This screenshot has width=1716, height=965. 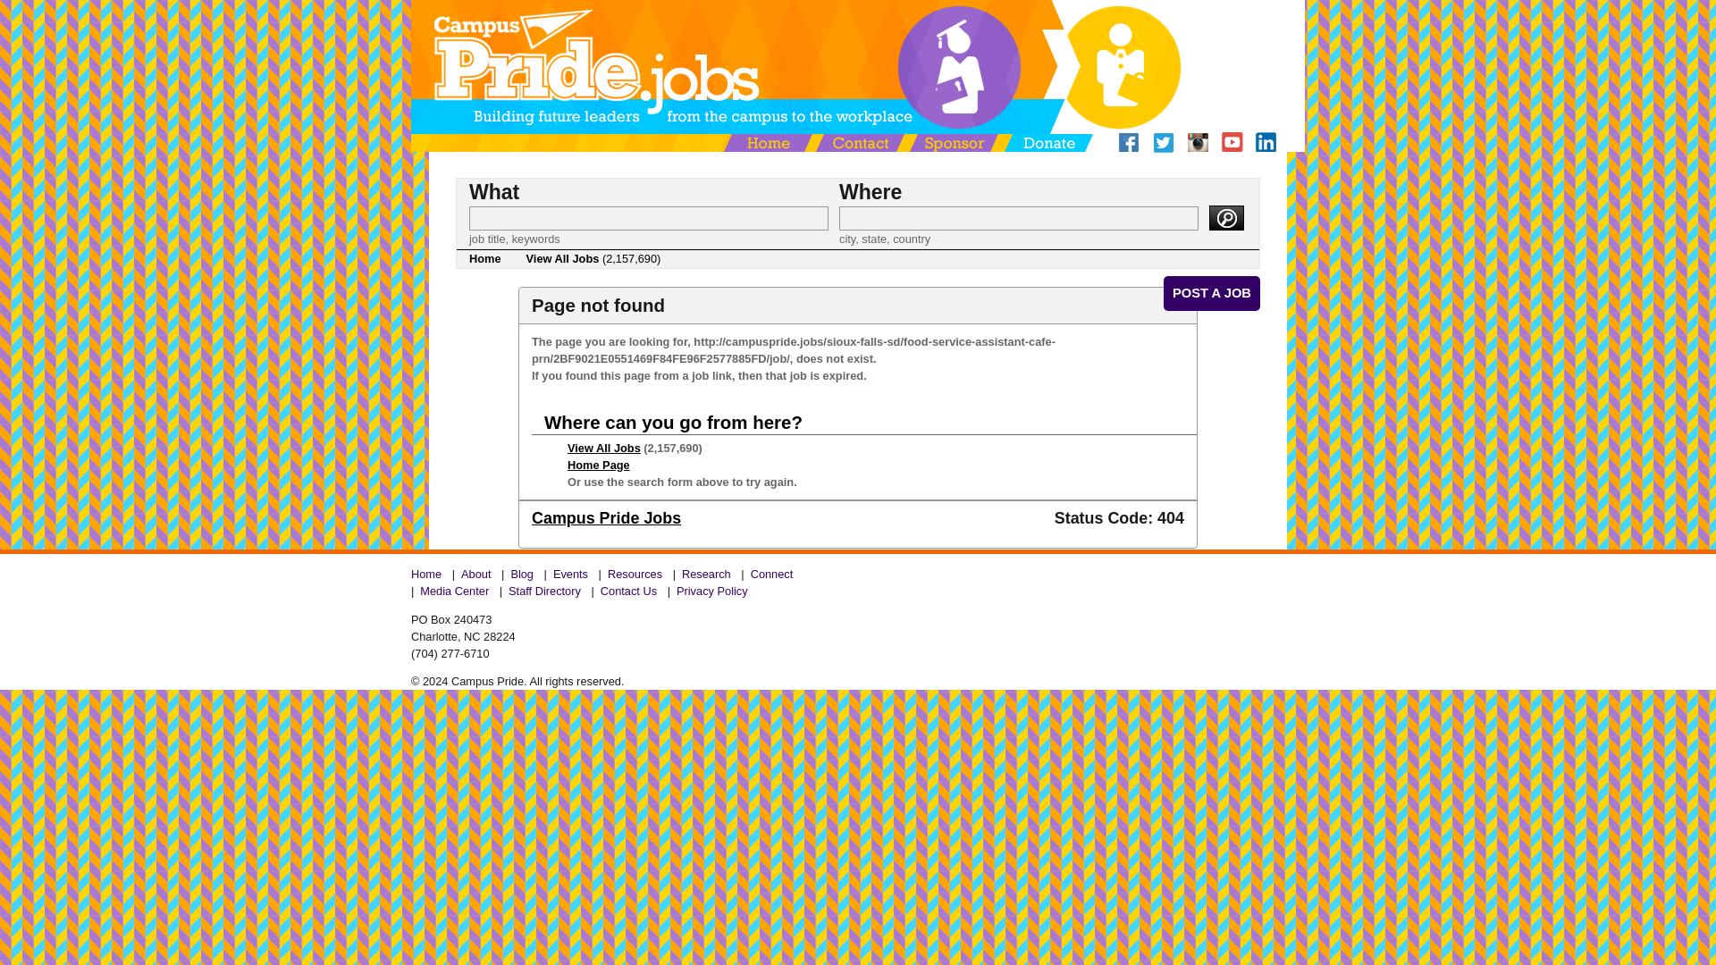 I want to click on Home, so click(x=429, y=574).